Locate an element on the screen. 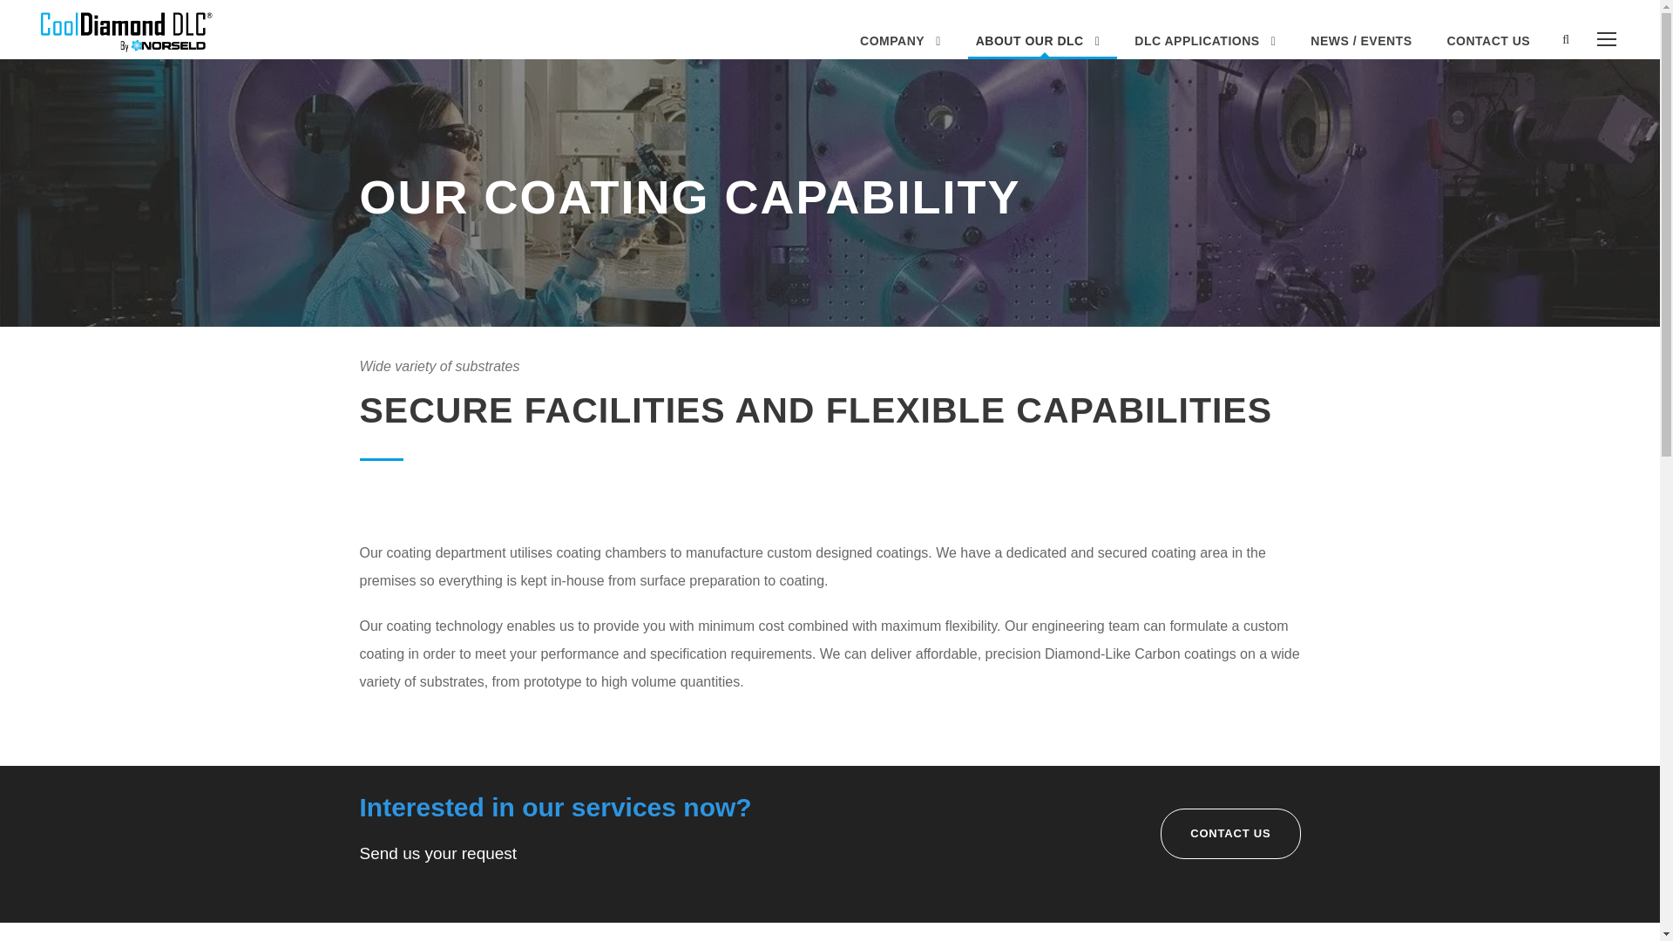 This screenshot has width=1673, height=941. COMPANY is located at coordinates (899, 45).